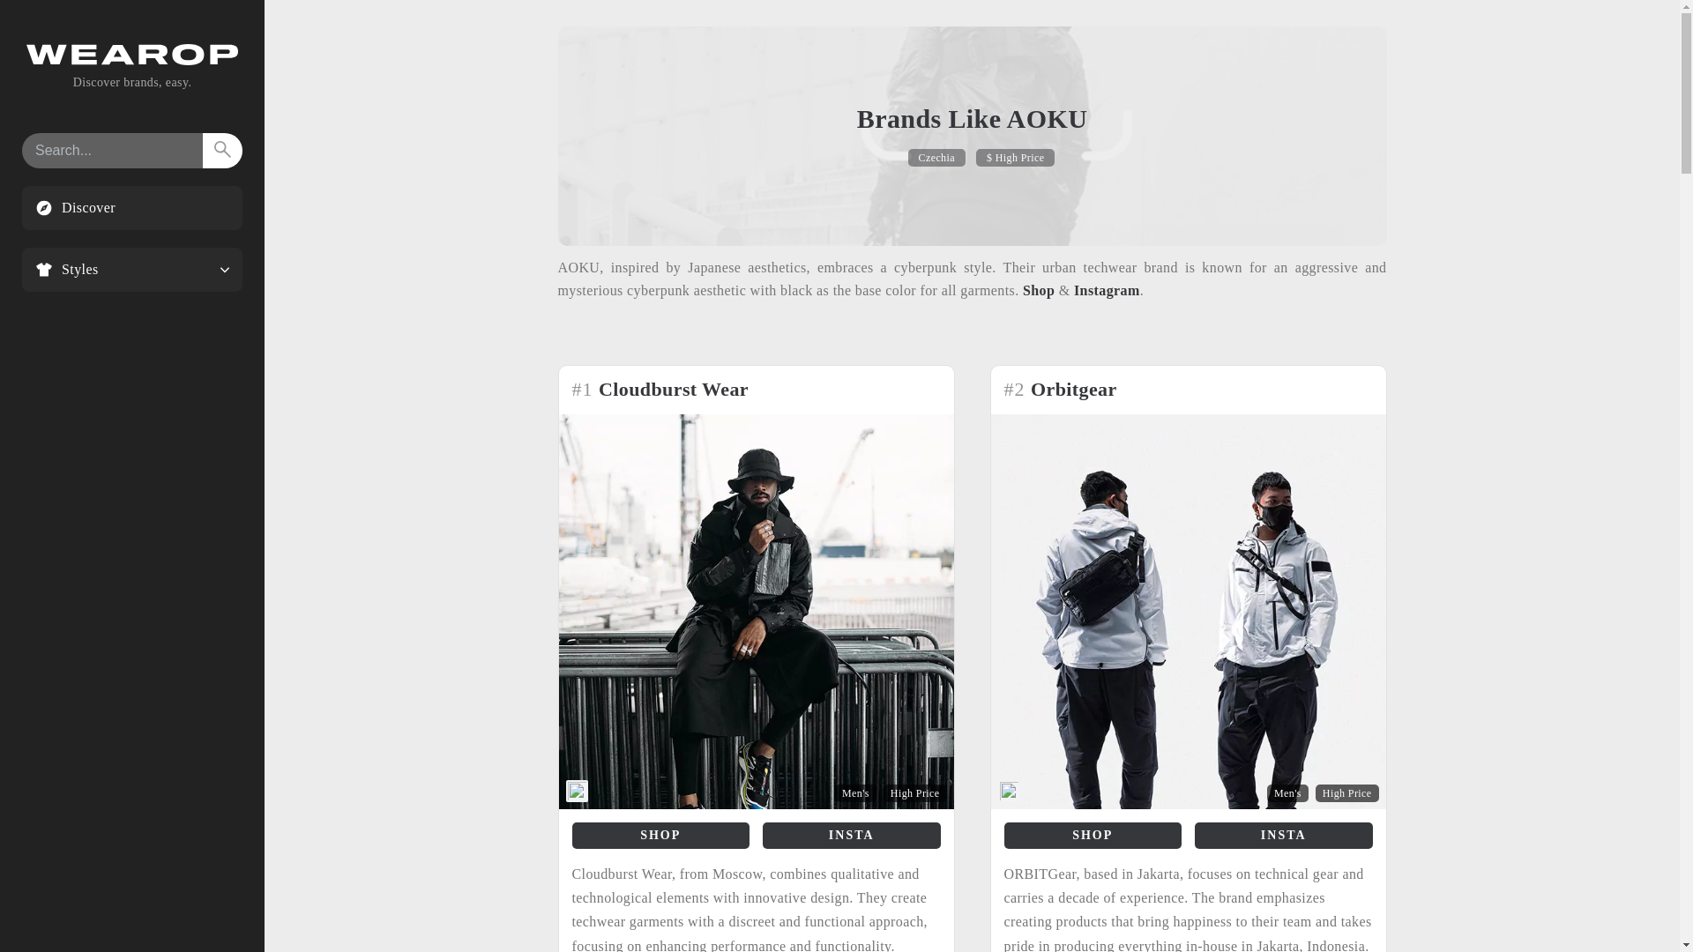  Describe the element at coordinates (1093, 836) in the screenshot. I see `SHOP` at that location.